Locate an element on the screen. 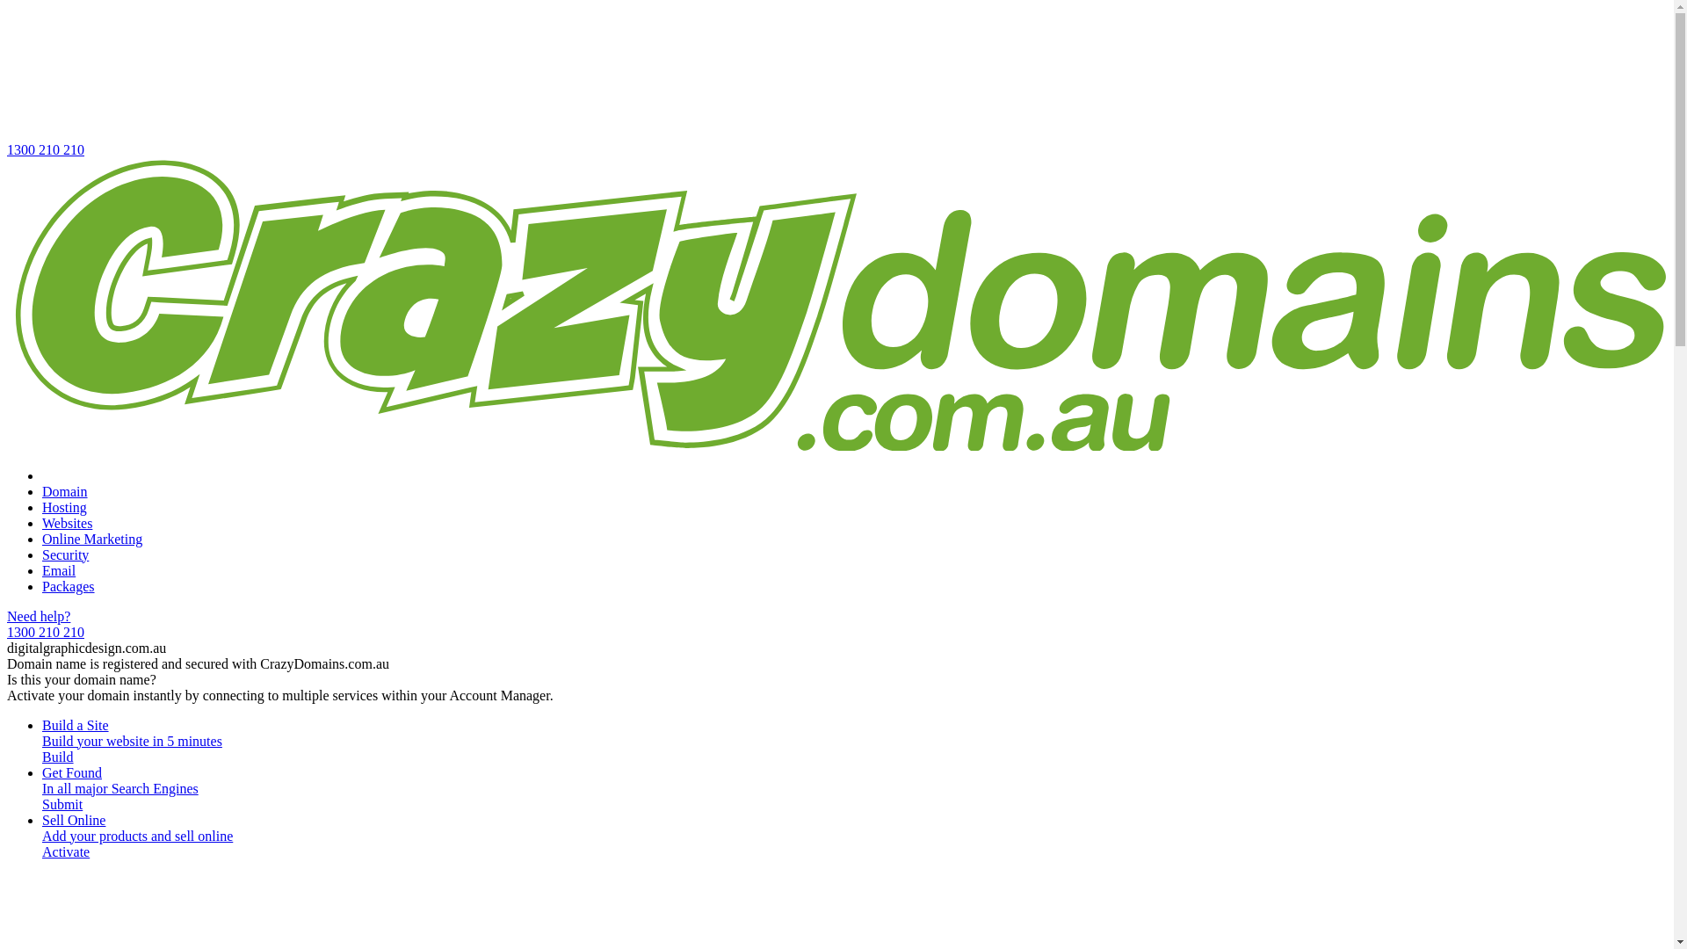 Image resolution: width=1687 pixels, height=949 pixels. Need help?
1300 210 210 is located at coordinates (836, 625).